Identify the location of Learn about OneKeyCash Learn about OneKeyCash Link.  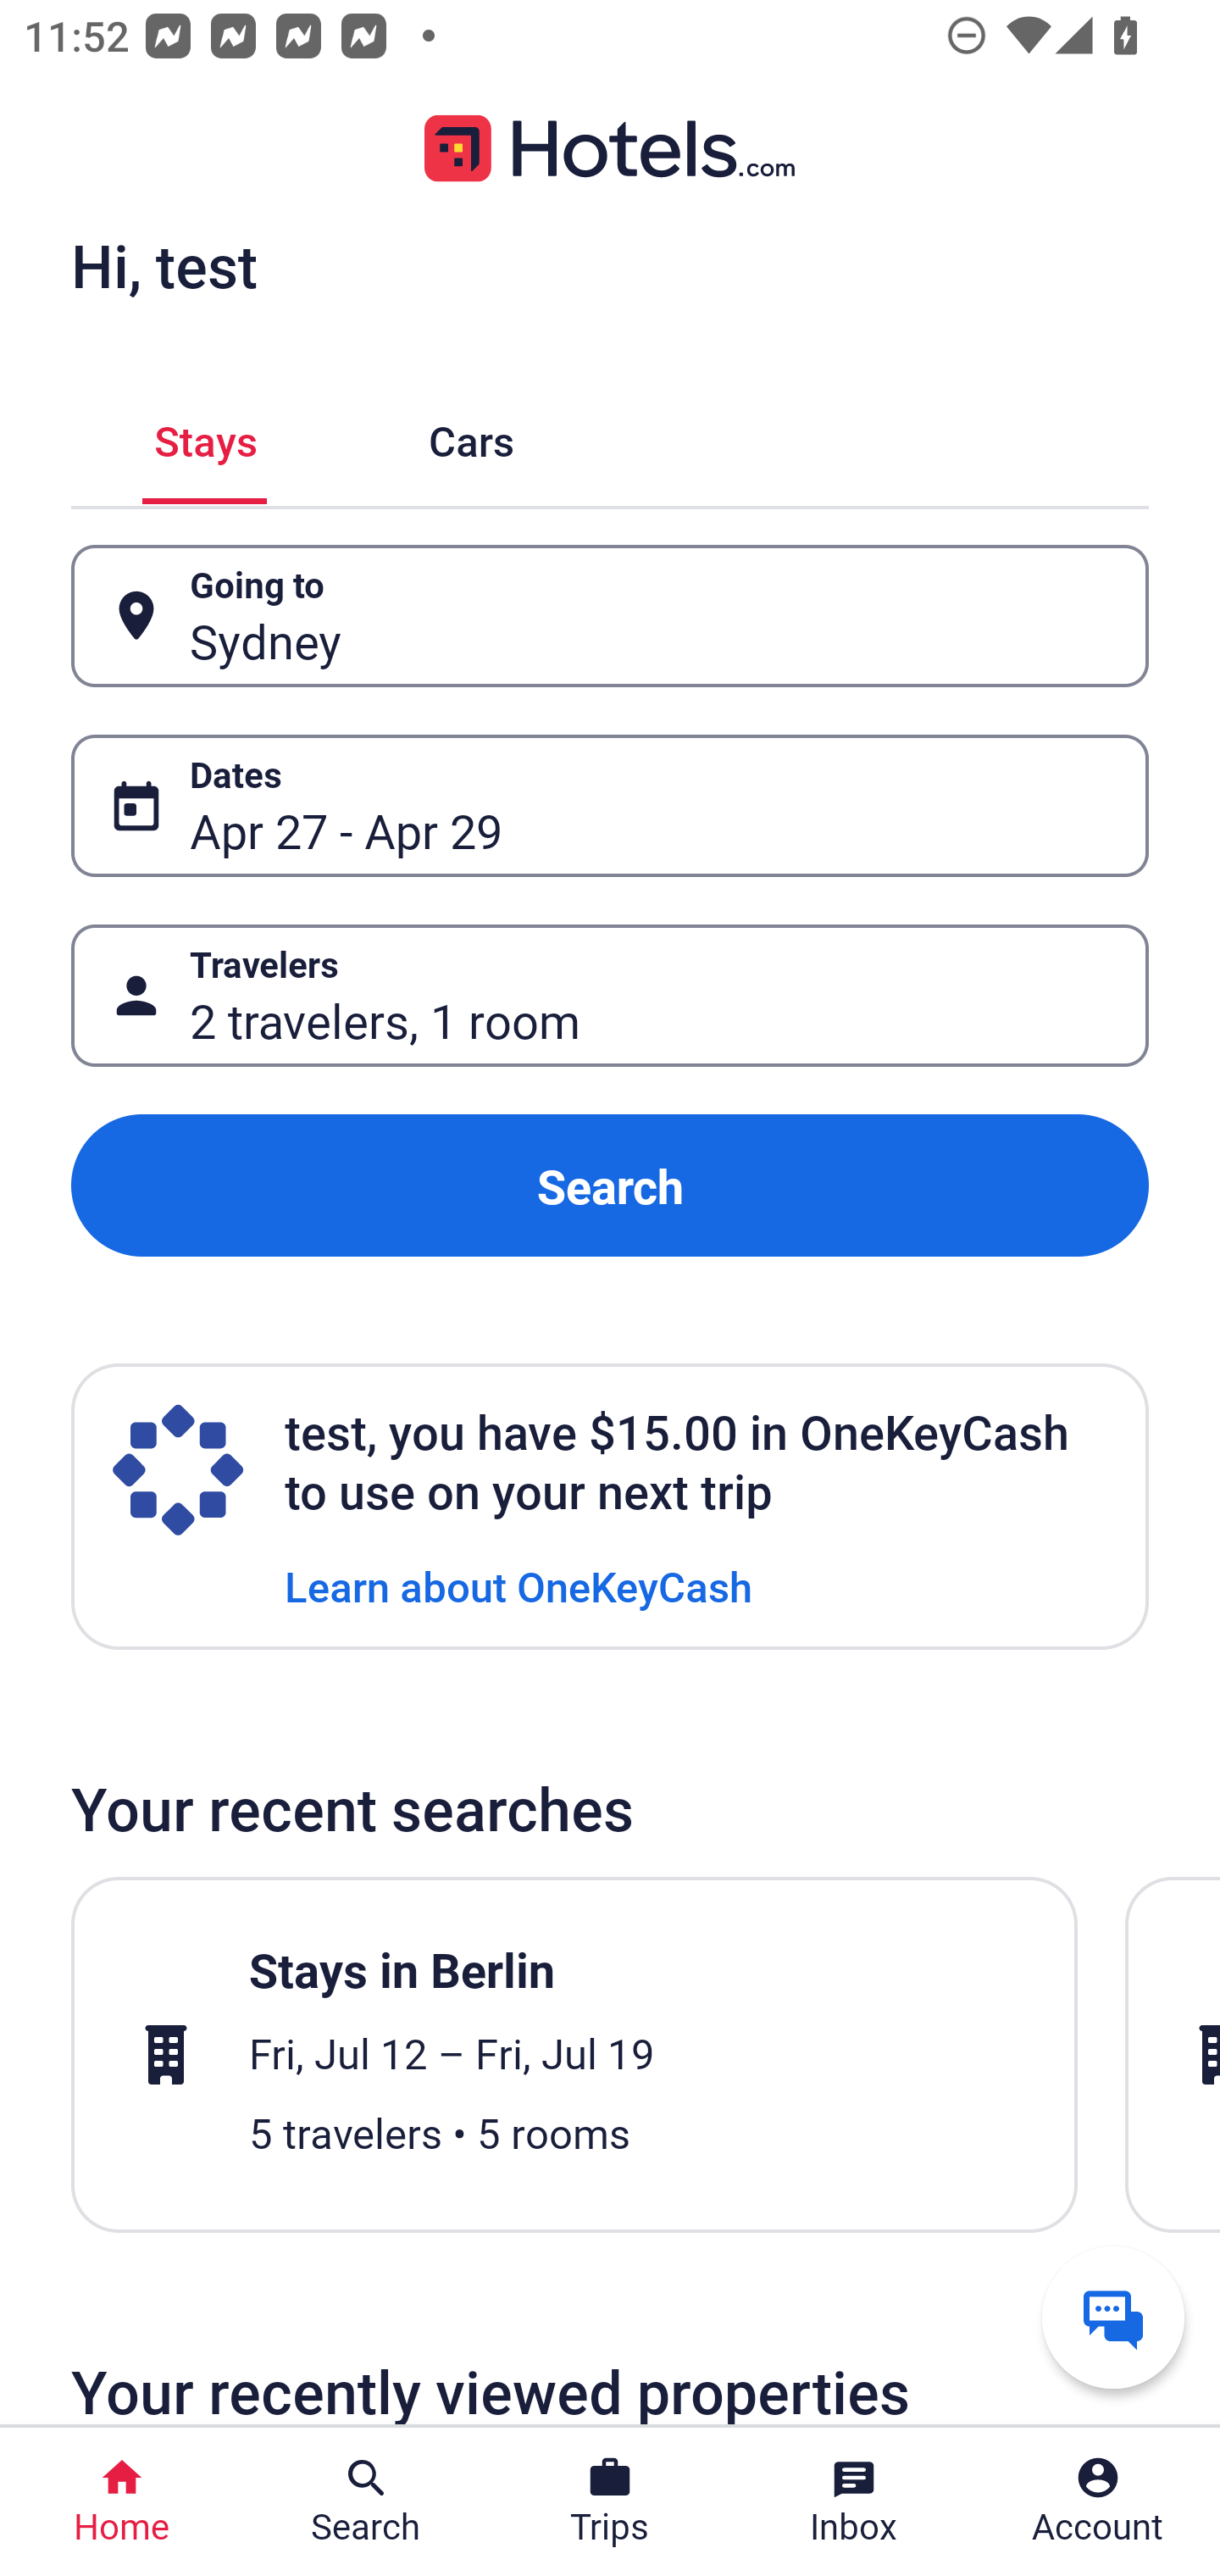
(518, 1585).